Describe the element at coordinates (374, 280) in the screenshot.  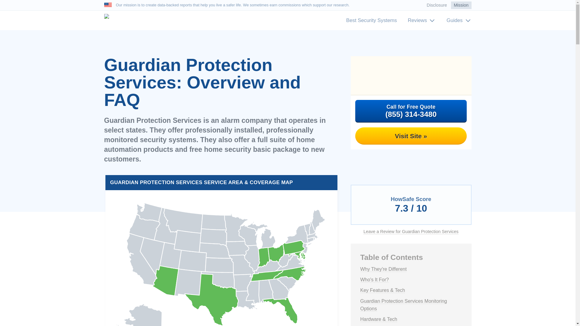
I see `Who's It For?` at that location.